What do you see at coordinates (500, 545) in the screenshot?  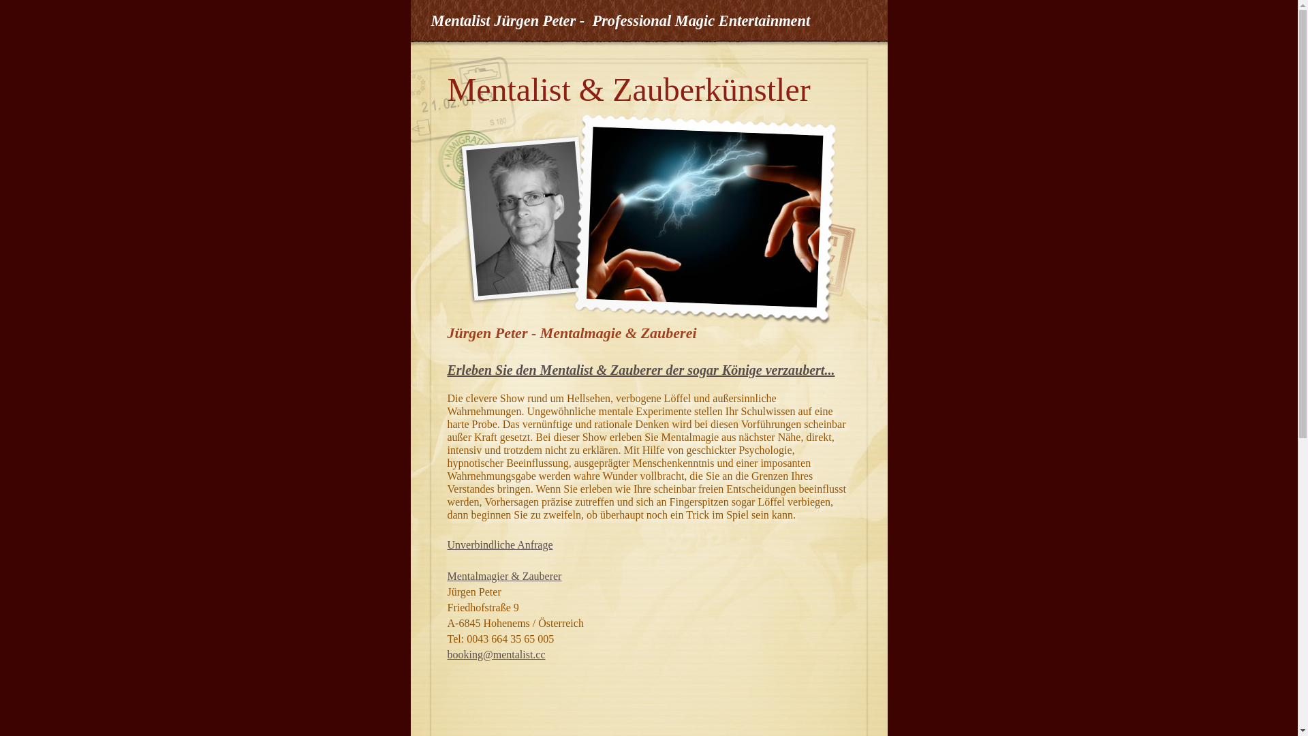 I see `Unverbindliche Anfrage` at bounding box center [500, 545].